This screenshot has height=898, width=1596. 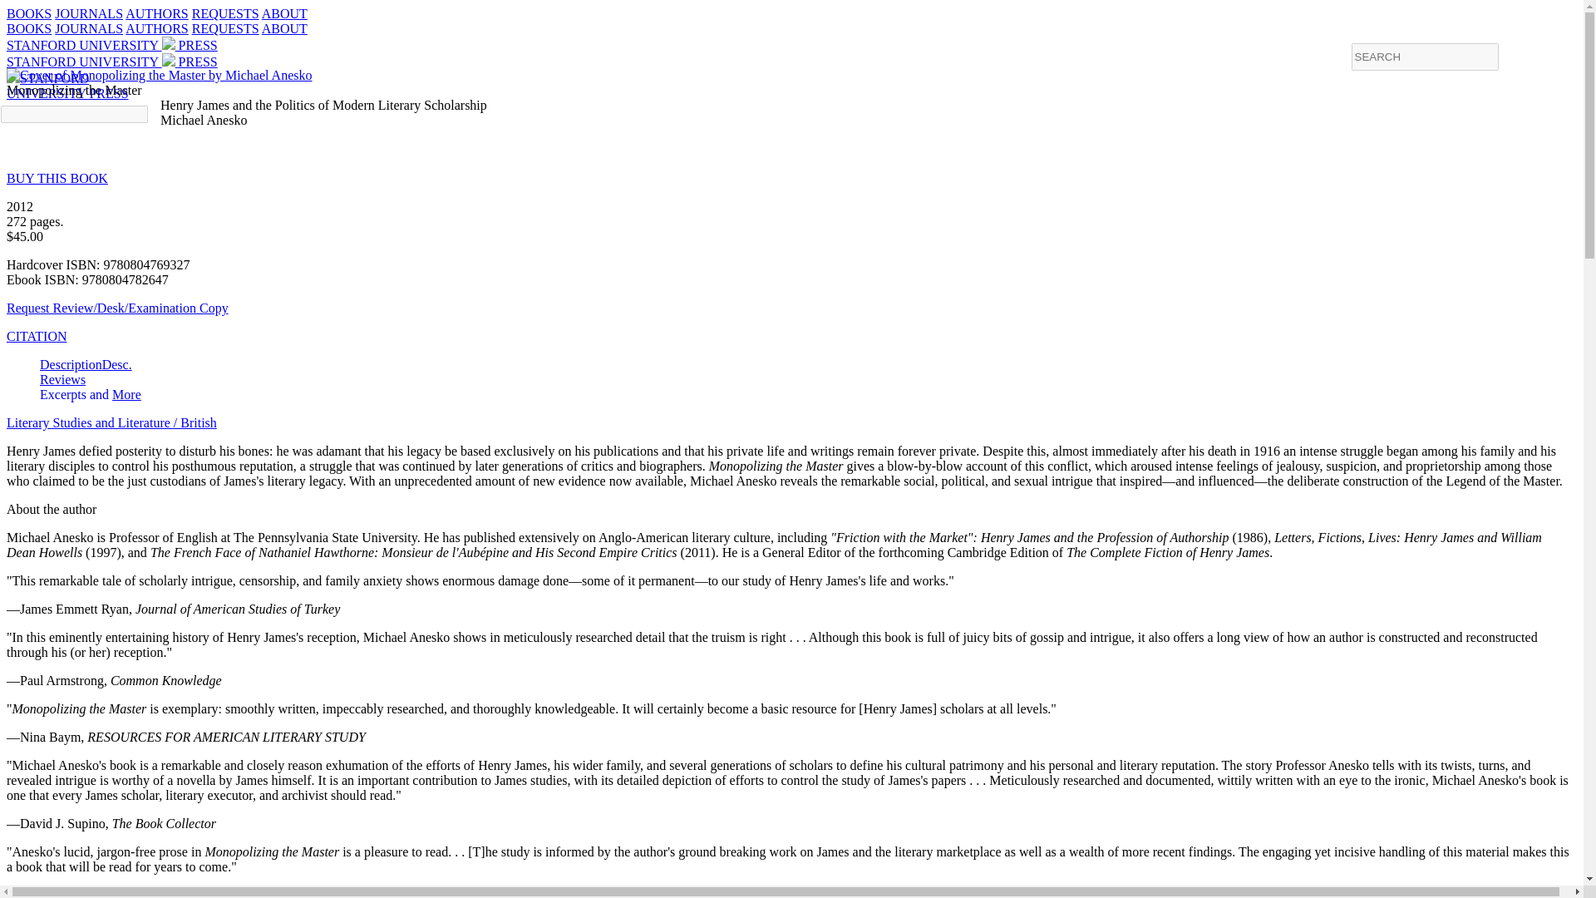 I want to click on Reviews, so click(x=156, y=13).